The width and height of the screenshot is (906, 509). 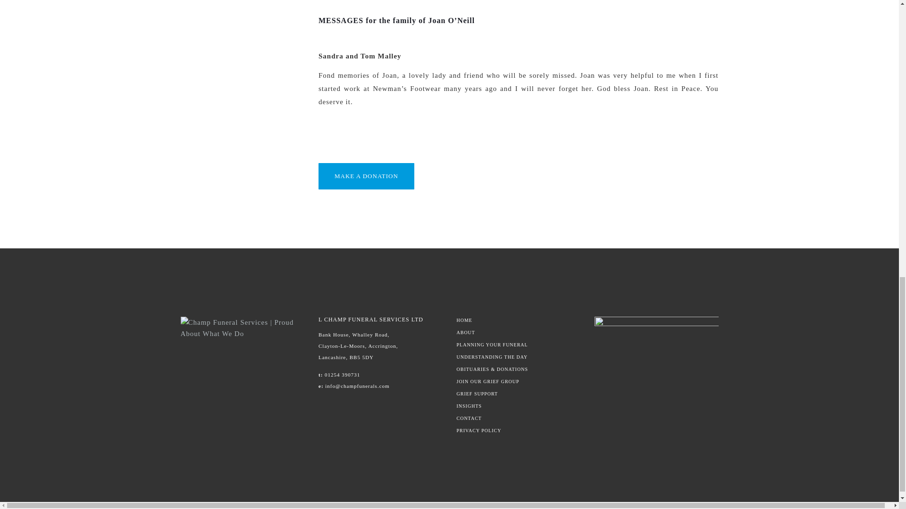 I want to click on 01254 390731, so click(x=342, y=375).